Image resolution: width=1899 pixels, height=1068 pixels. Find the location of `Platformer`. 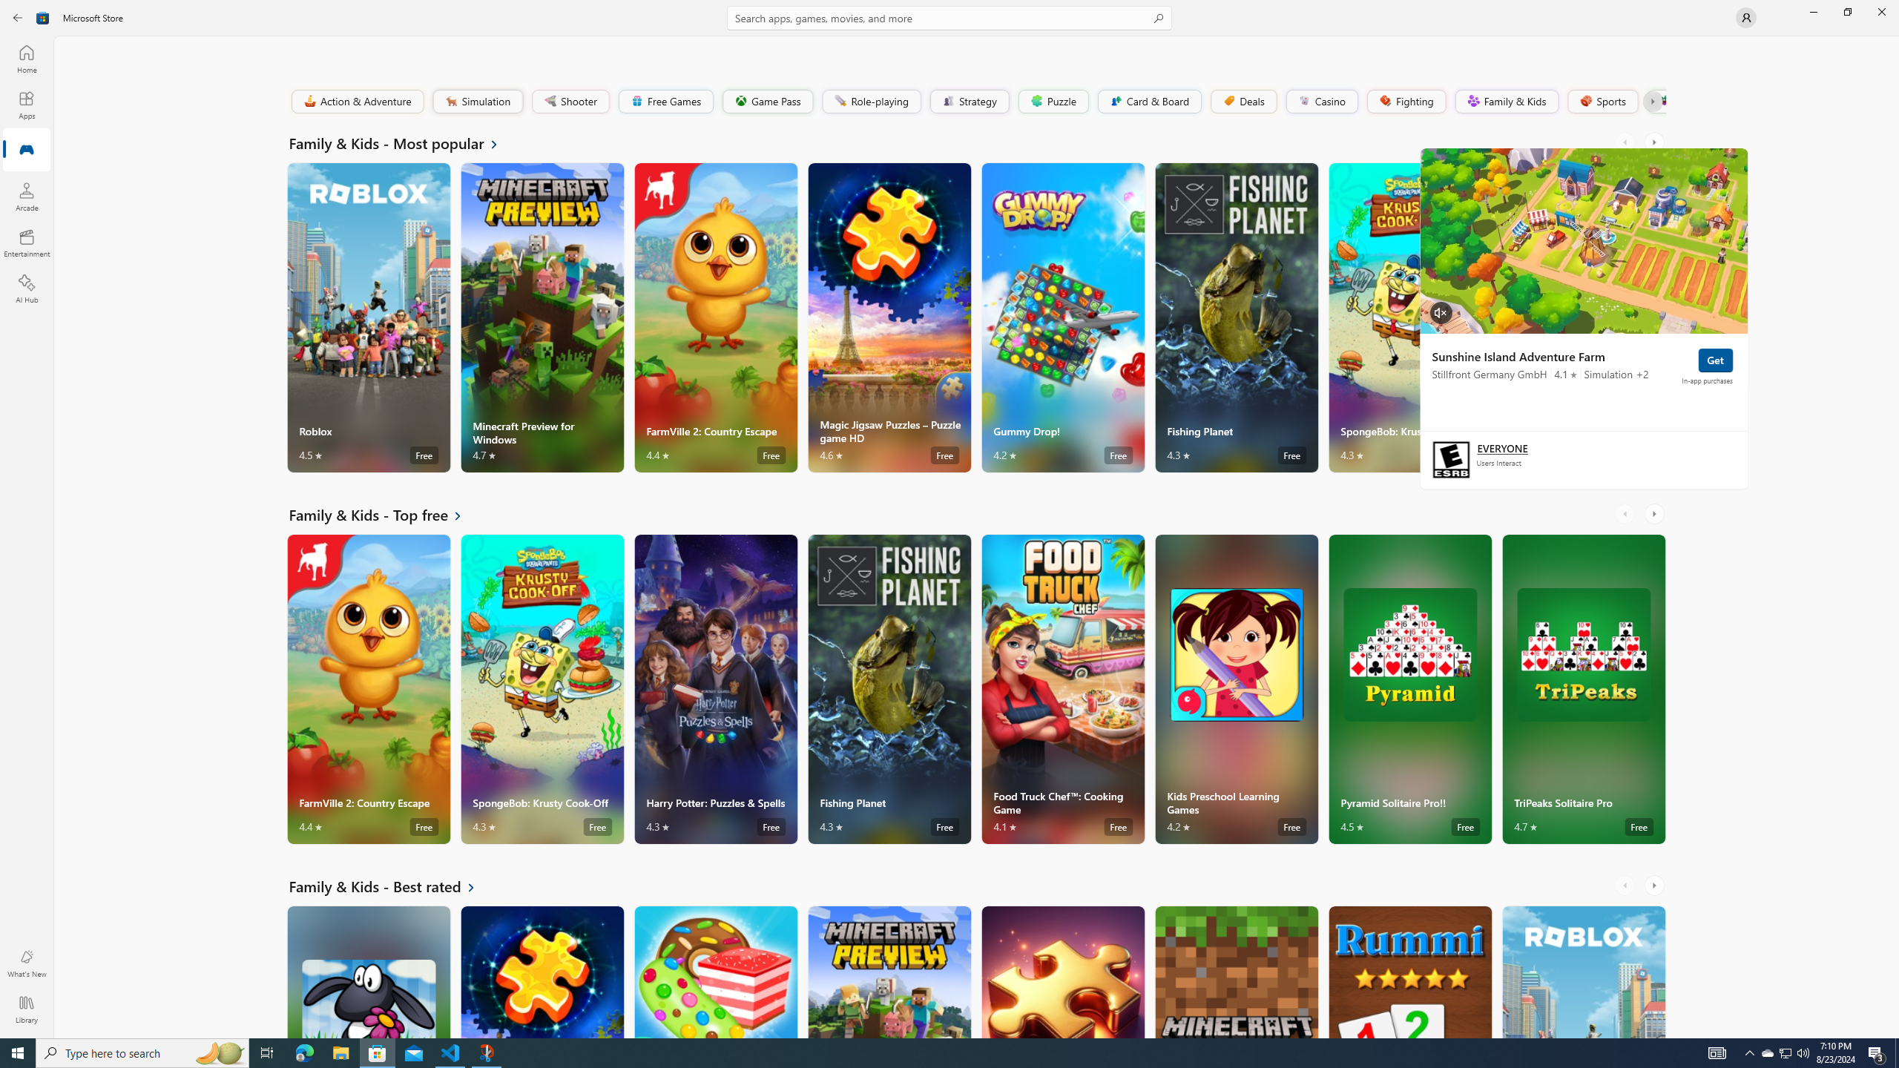

Platformer is located at coordinates (1656, 101).